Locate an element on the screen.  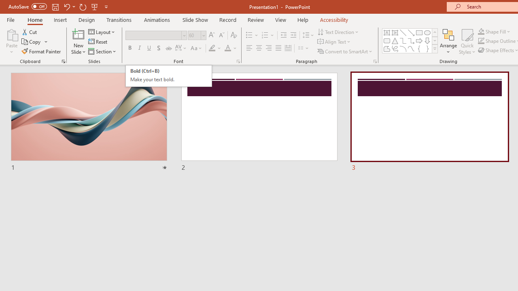
Redo is located at coordinates (83, 6).